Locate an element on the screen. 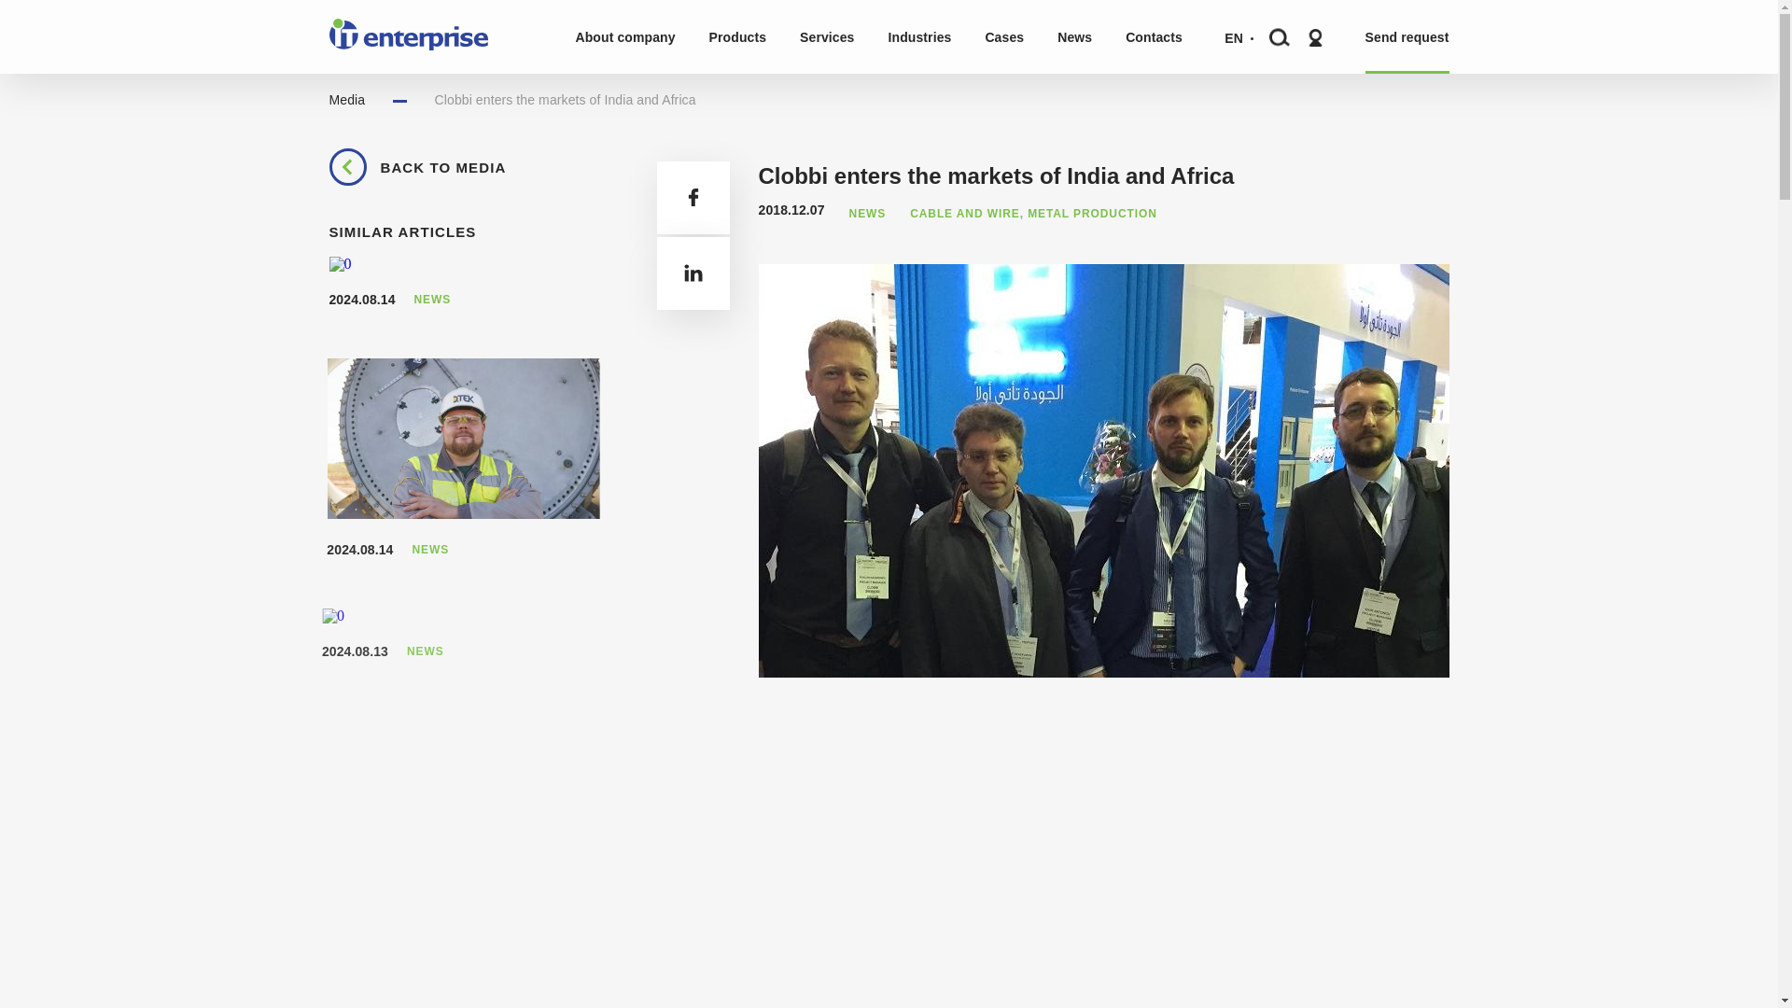 The image size is (1792, 1008). Products is located at coordinates (737, 36).